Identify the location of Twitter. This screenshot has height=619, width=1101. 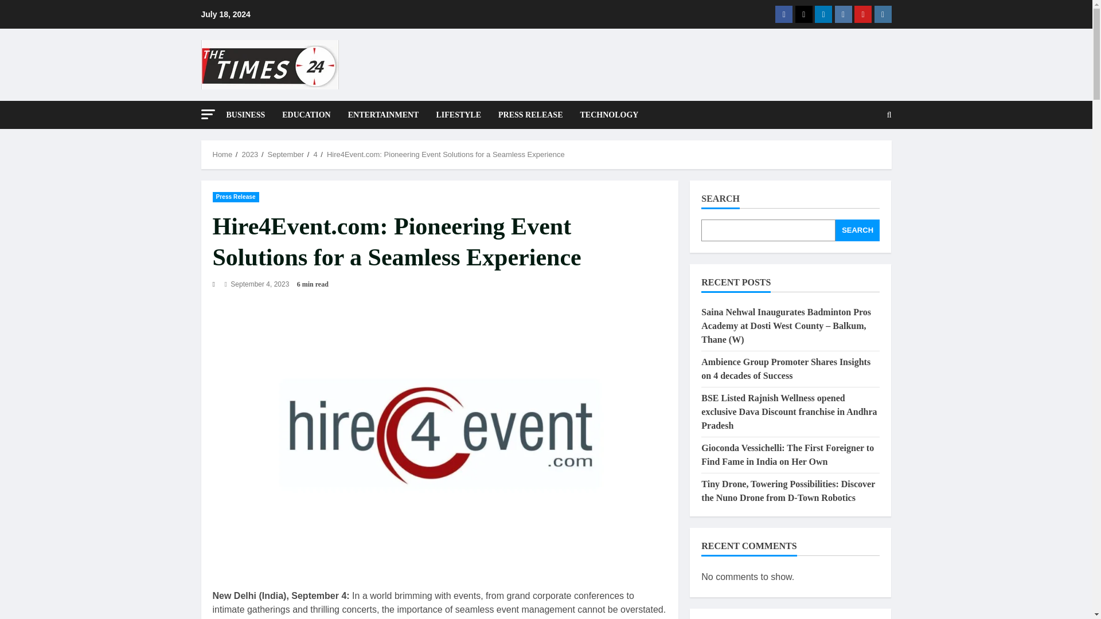
(803, 14).